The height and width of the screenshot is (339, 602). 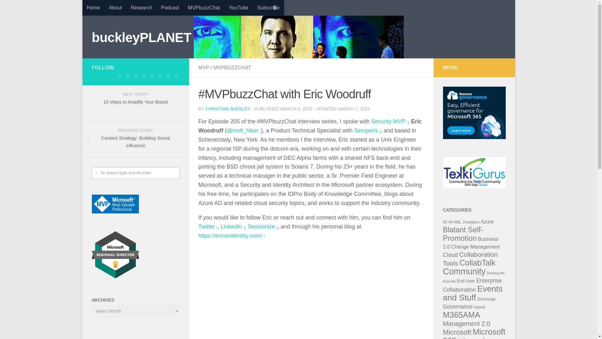 I want to click on buckleyPLANET, so click(x=141, y=38).